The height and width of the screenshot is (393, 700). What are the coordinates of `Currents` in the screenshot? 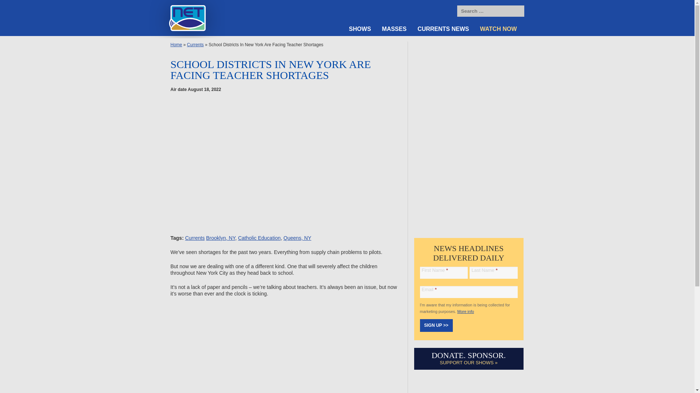 It's located at (195, 238).